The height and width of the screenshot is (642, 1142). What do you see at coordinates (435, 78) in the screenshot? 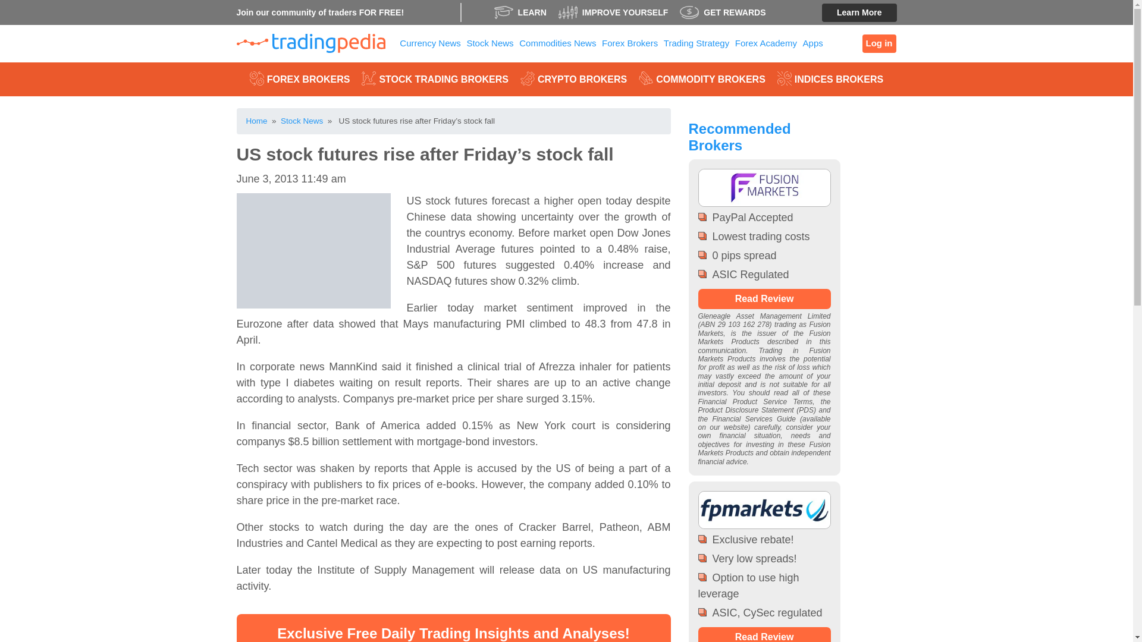
I see `STOCK TRADING BROKERS` at bounding box center [435, 78].